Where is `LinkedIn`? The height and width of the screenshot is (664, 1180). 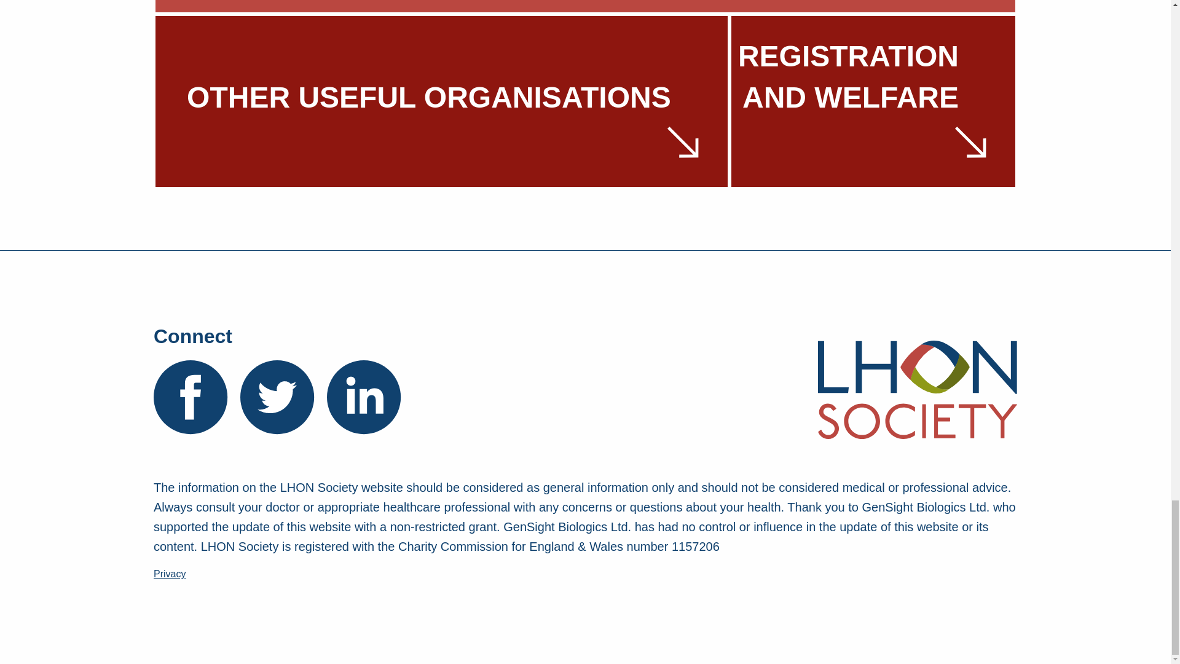 LinkedIn is located at coordinates (364, 397).